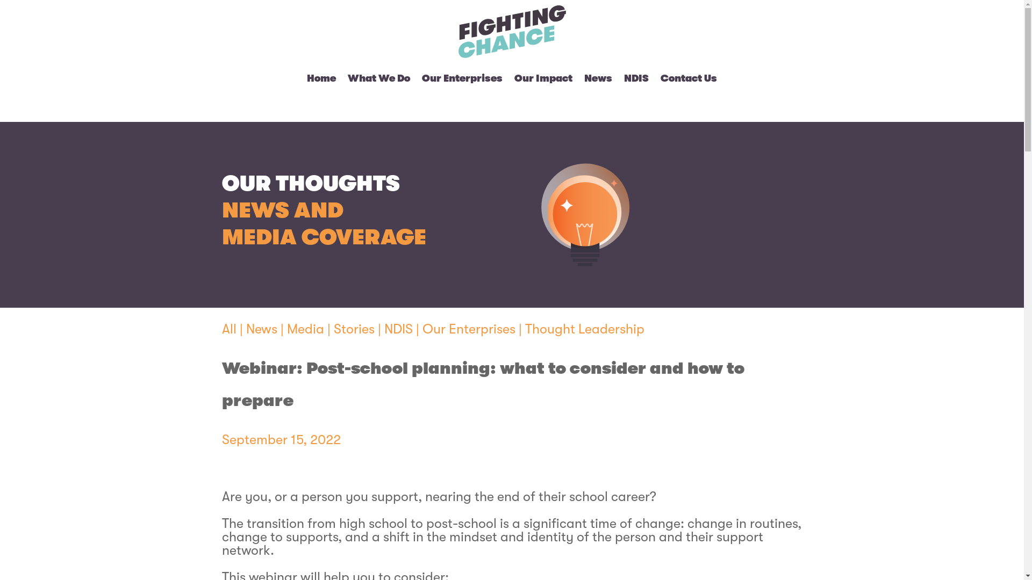  What do you see at coordinates (584, 329) in the screenshot?
I see `Thought Leadership` at bounding box center [584, 329].